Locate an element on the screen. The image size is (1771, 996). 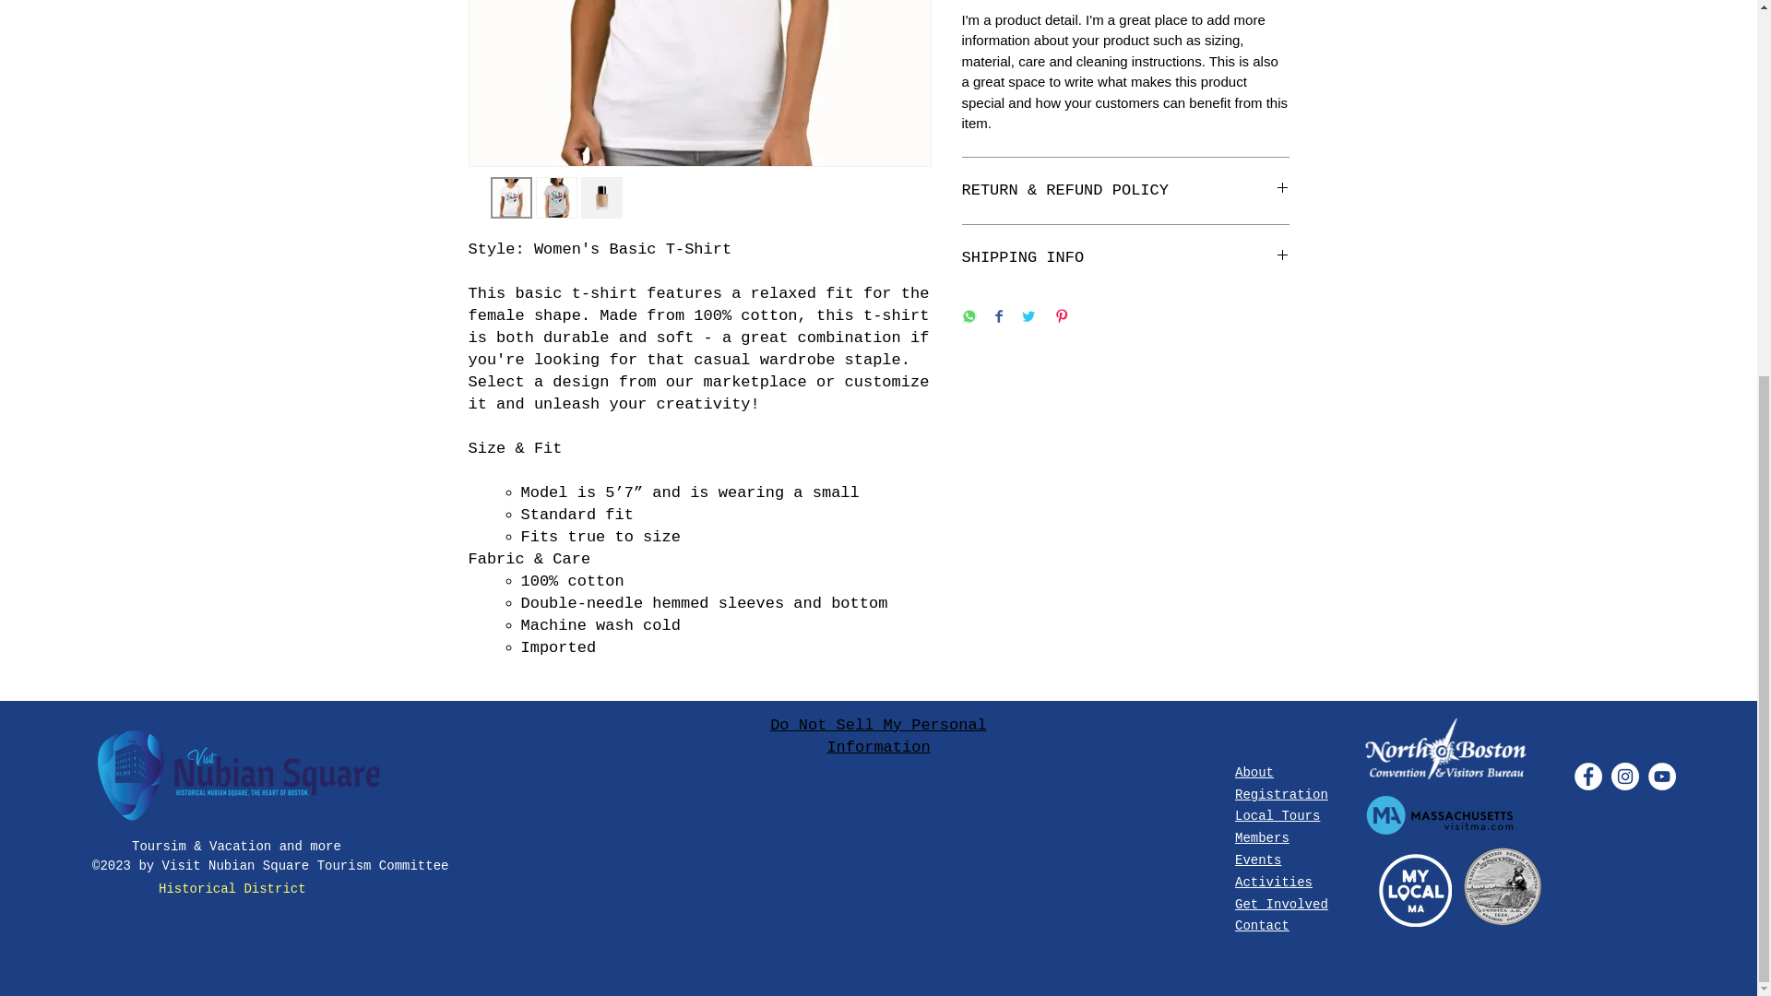
Smile.io Rewards Program Launcher is located at coordinates (84, 354).